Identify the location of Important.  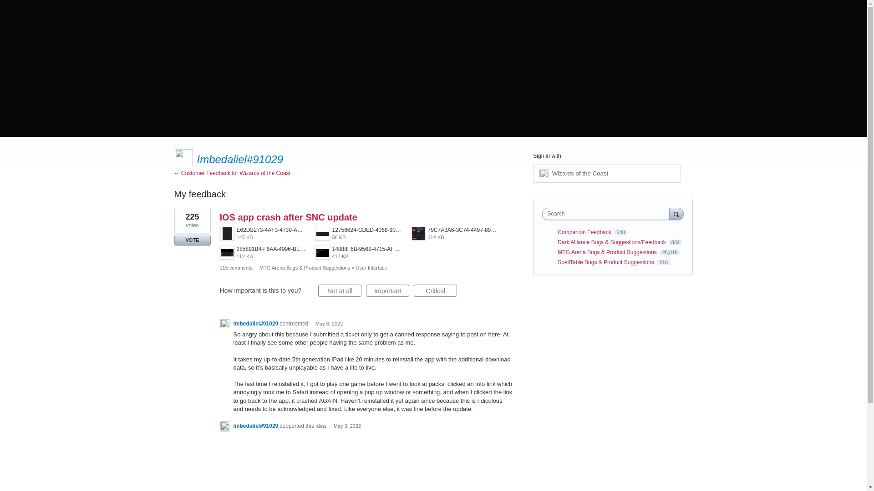
(387, 291).